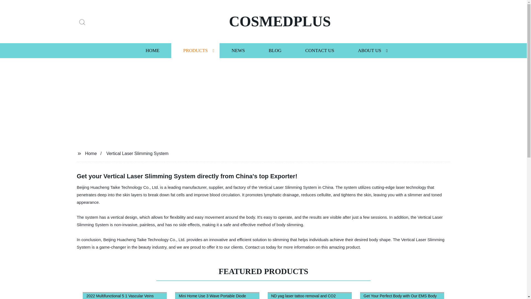 The width and height of the screenshot is (531, 299). Describe the element at coordinates (91, 153) in the screenshot. I see `Home` at that location.